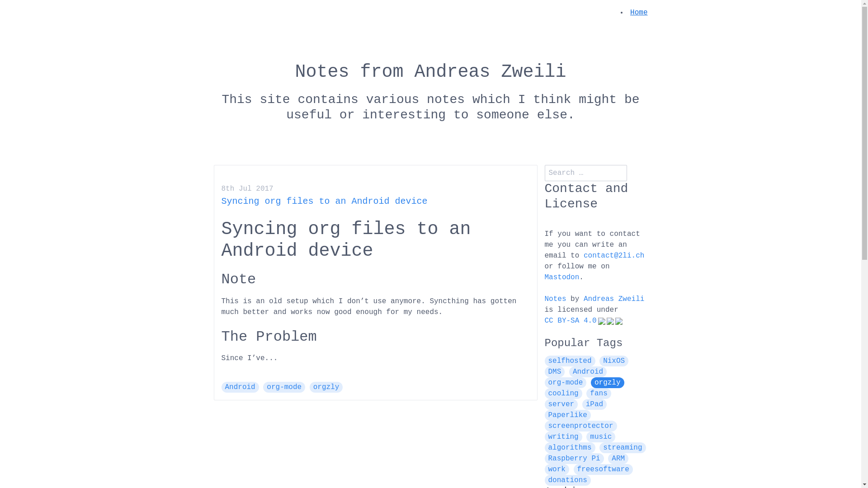 The width and height of the screenshot is (868, 488). What do you see at coordinates (554, 372) in the screenshot?
I see `DMS` at bounding box center [554, 372].